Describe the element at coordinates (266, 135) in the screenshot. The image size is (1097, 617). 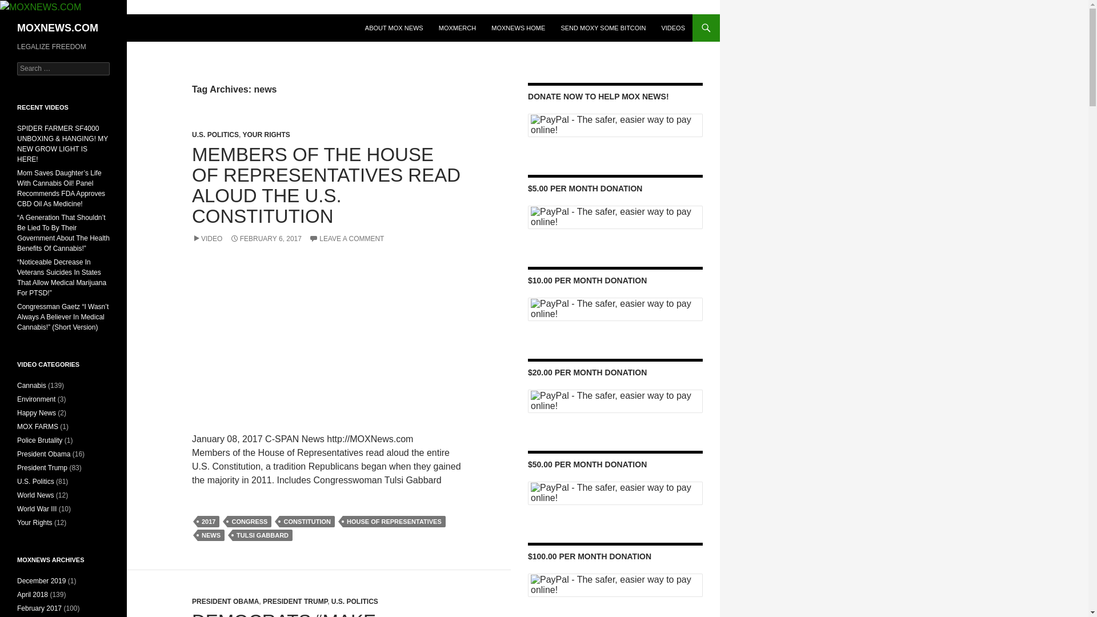
I see `YOUR RIGHTS` at that location.